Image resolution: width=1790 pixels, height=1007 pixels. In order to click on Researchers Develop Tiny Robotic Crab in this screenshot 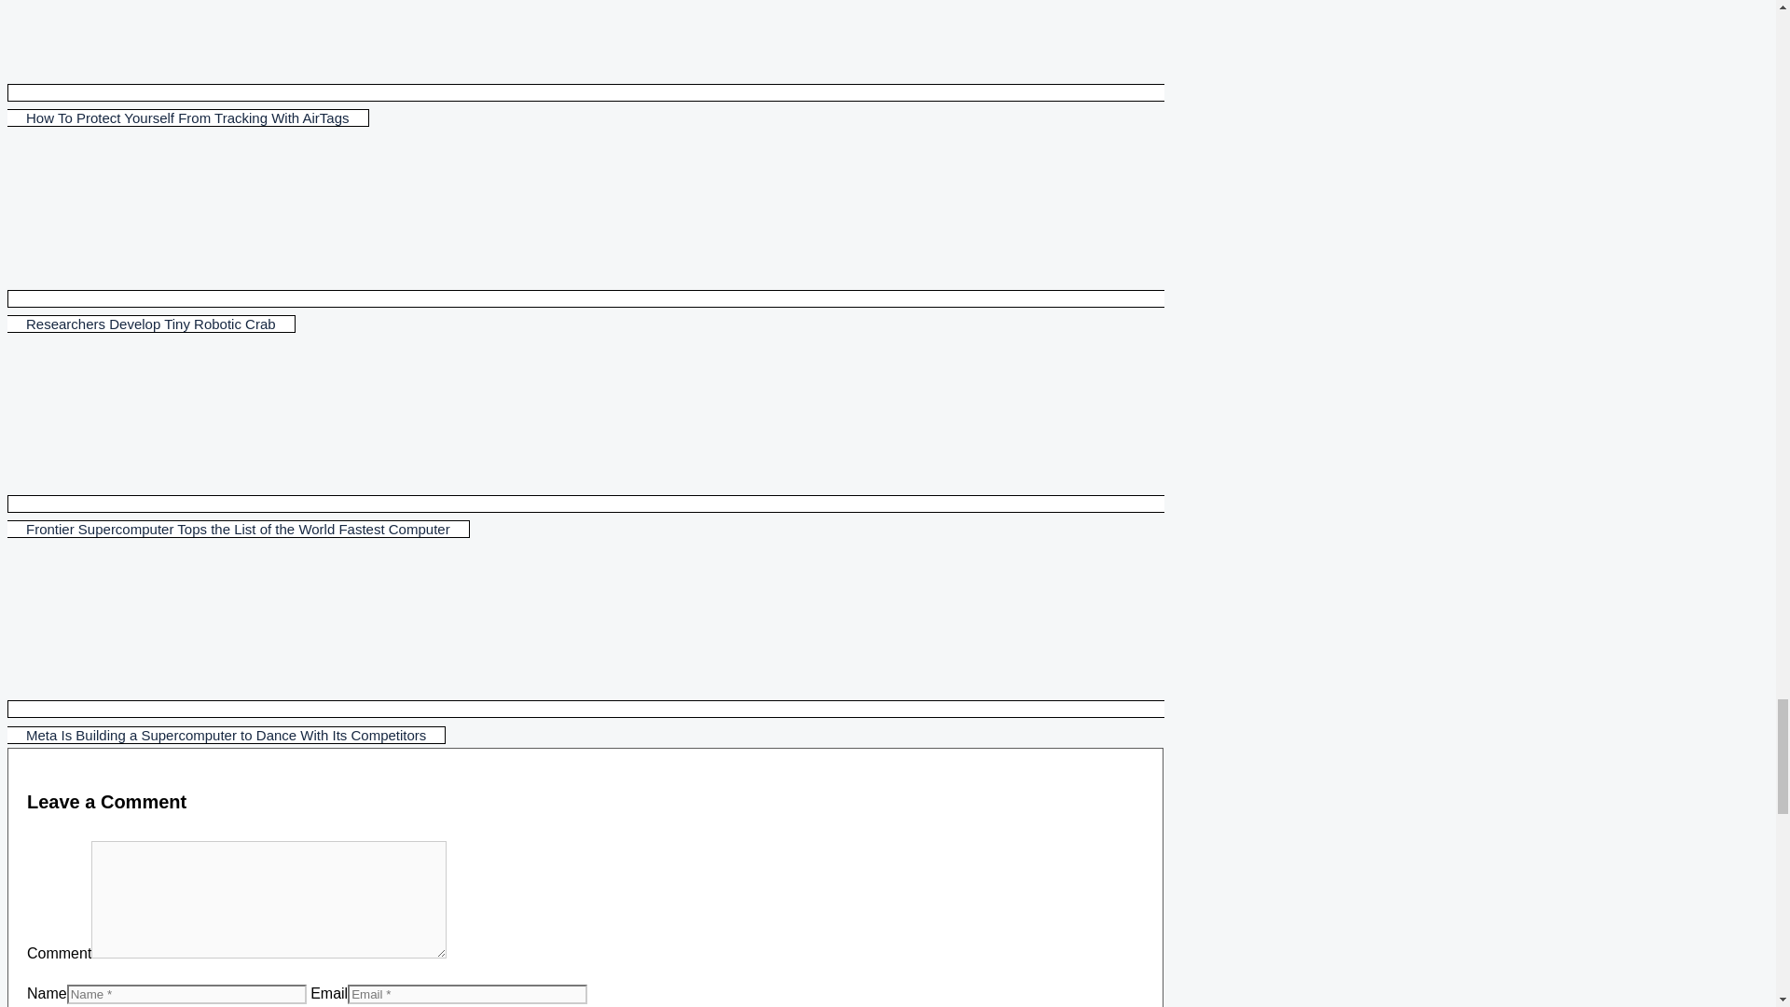, I will do `click(585, 311)`.